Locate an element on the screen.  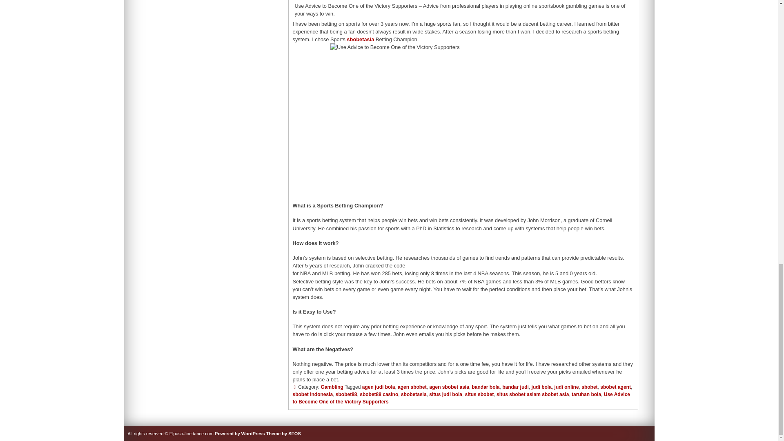
agen sbobet is located at coordinates (412, 387).